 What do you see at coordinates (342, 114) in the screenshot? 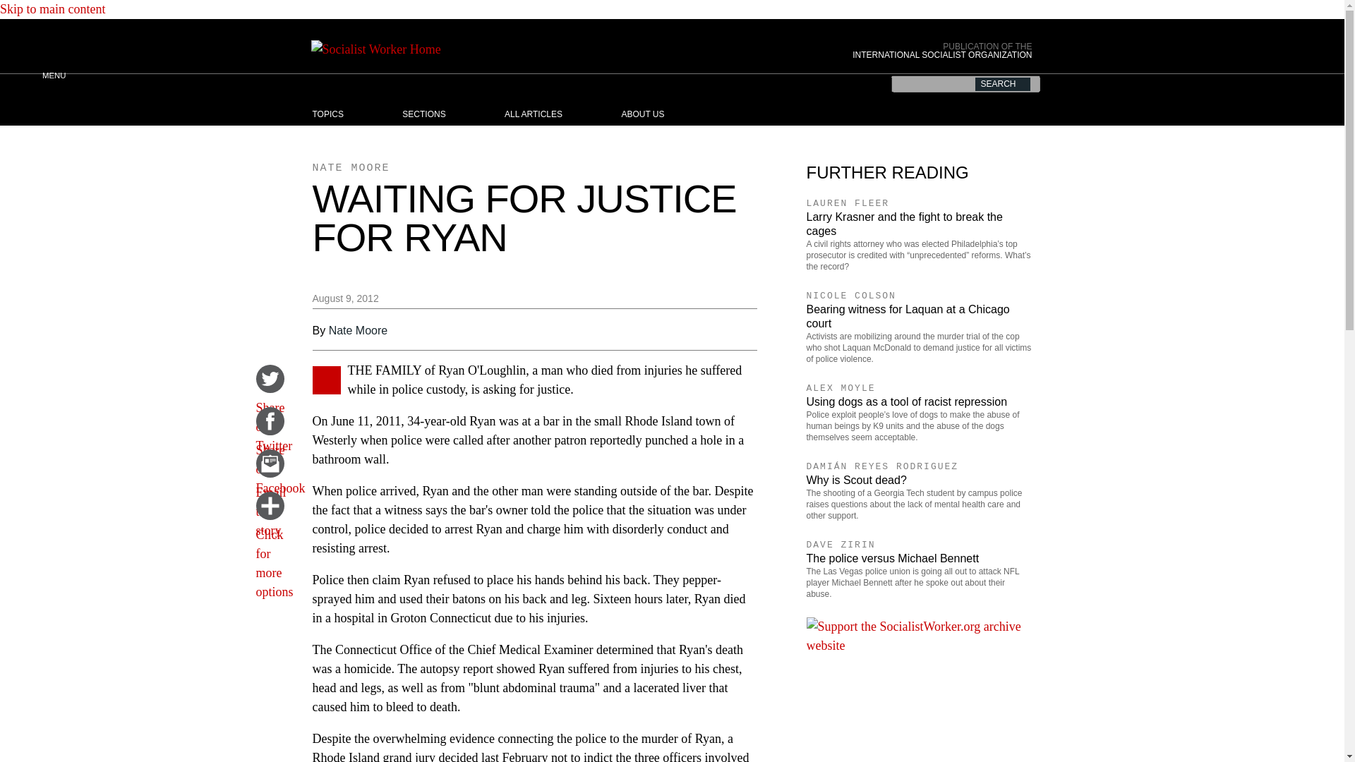
I see `TOPICS` at bounding box center [342, 114].